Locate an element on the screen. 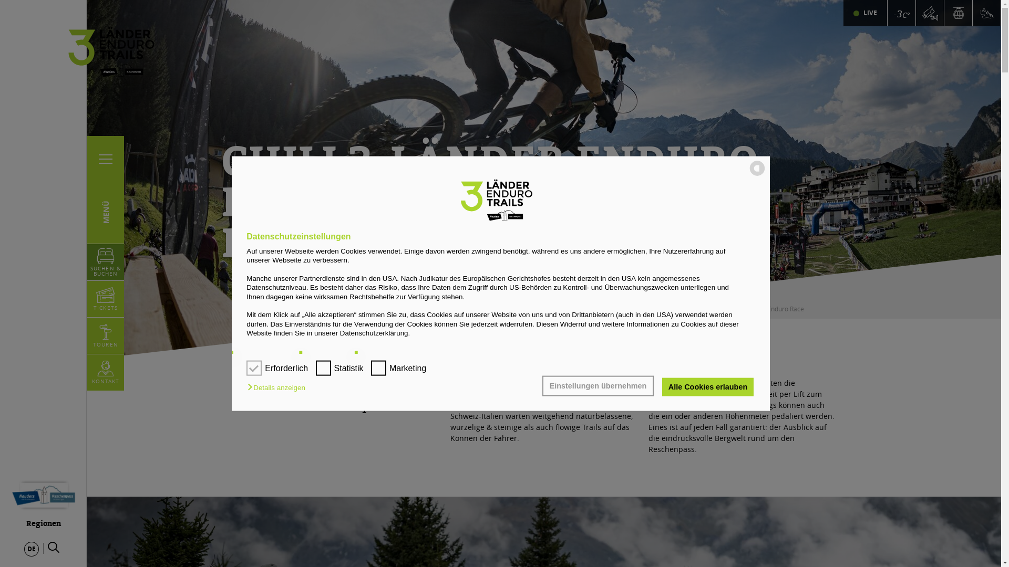  SUCHEN & BUCHEN is located at coordinates (106, 262).